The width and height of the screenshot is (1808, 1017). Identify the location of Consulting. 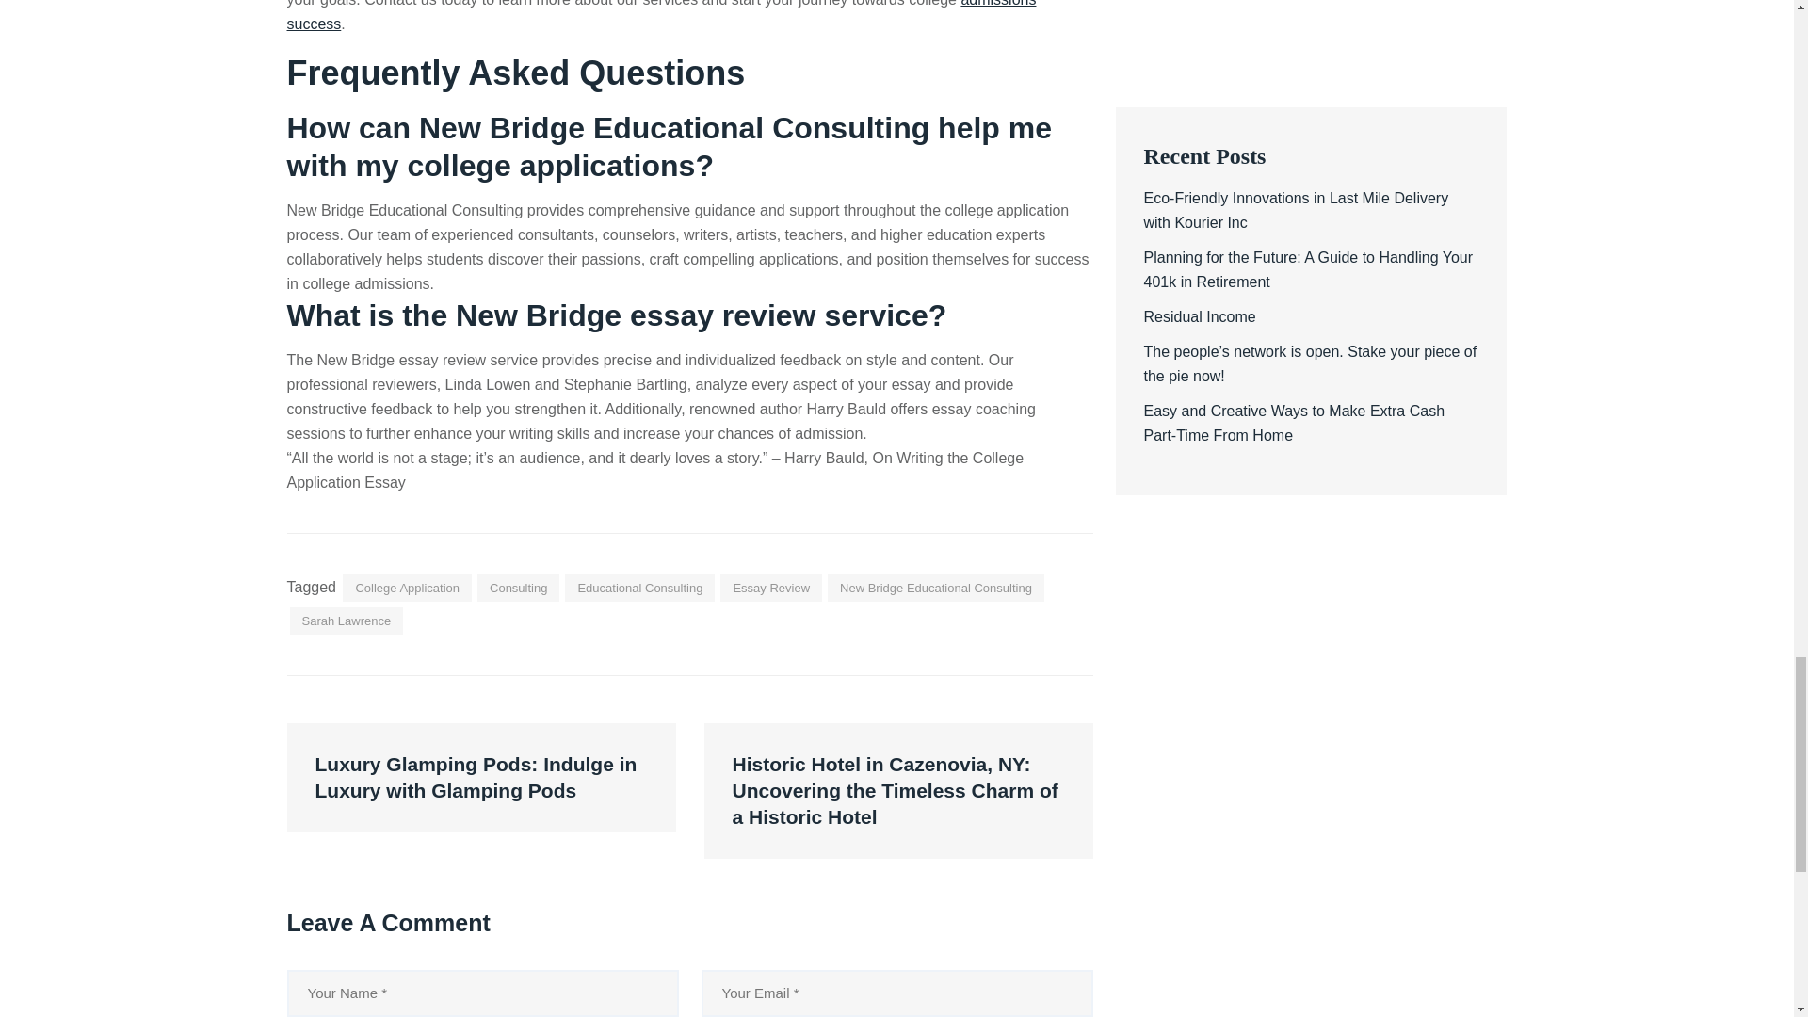
(518, 588).